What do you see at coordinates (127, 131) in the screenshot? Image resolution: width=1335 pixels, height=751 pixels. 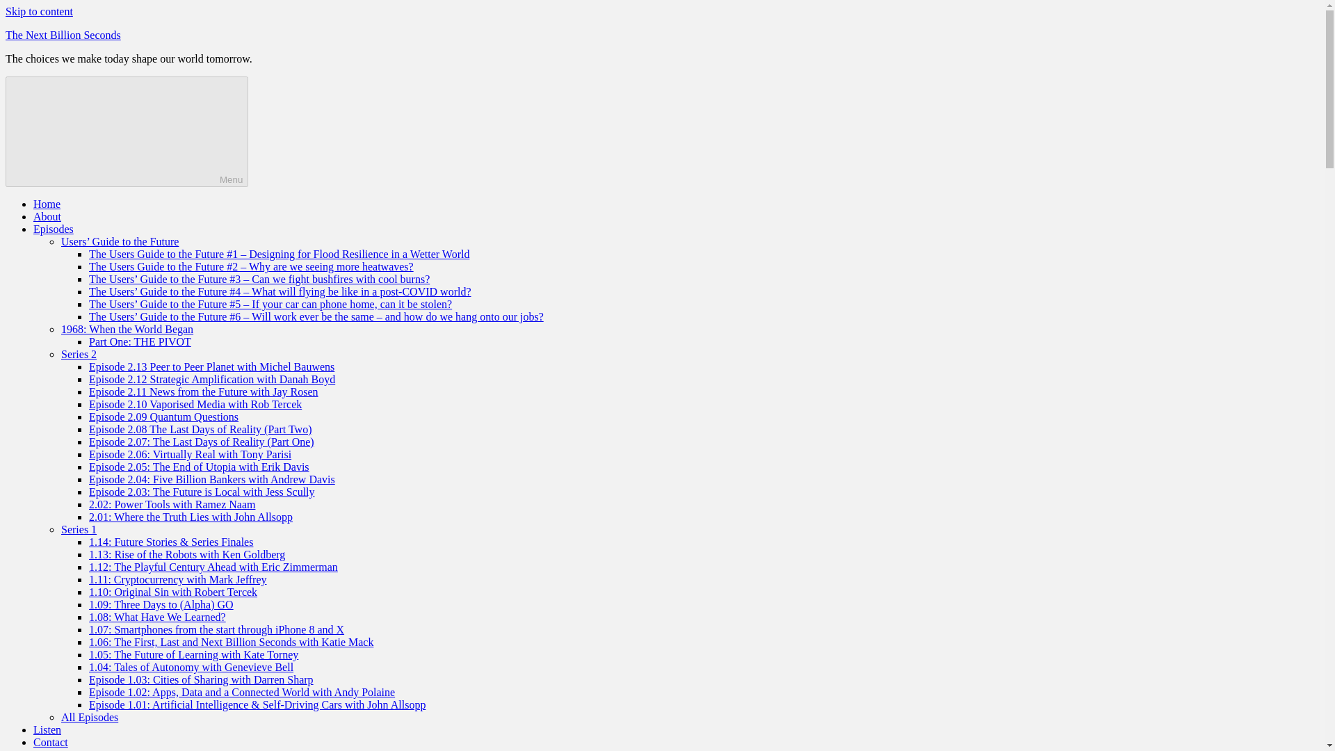 I see `Menu` at bounding box center [127, 131].